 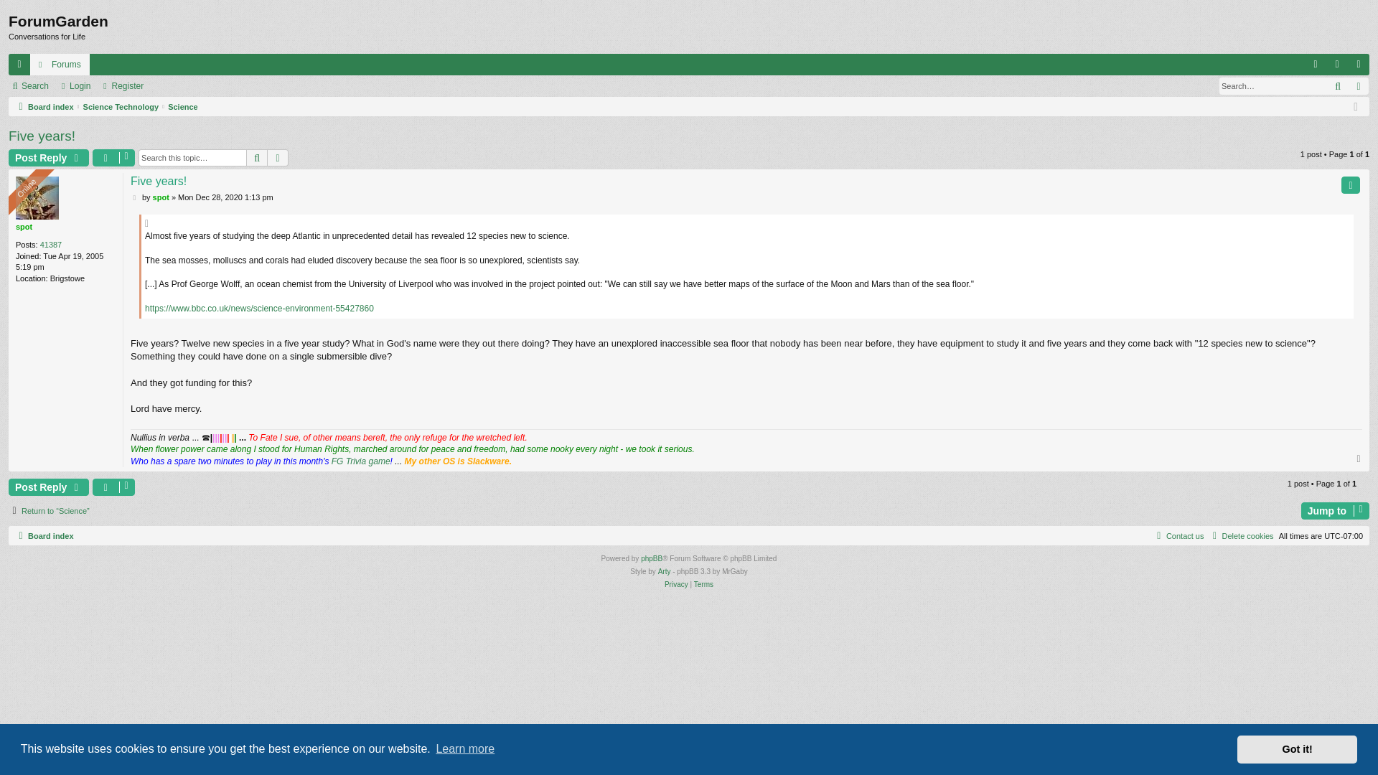 I want to click on Got it!, so click(x=1298, y=748).